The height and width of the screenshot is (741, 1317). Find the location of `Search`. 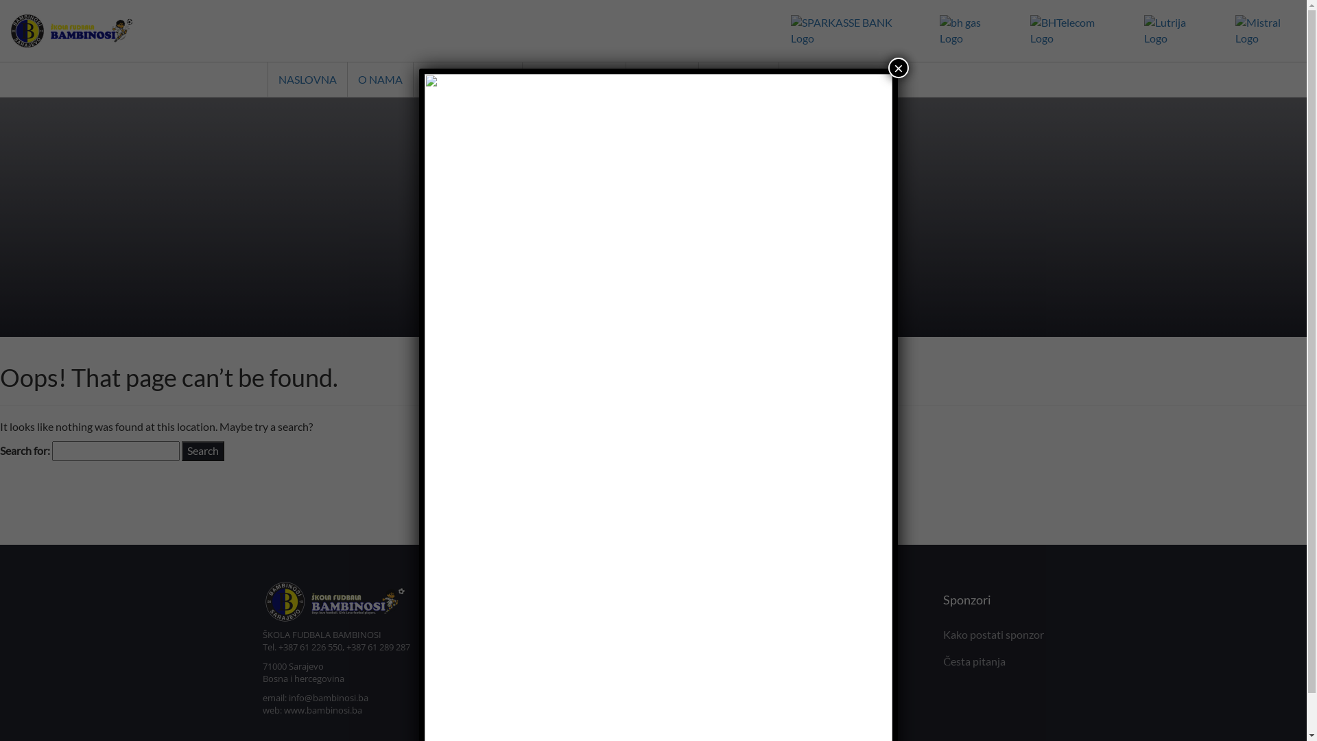

Search is located at coordinates (203, 451).